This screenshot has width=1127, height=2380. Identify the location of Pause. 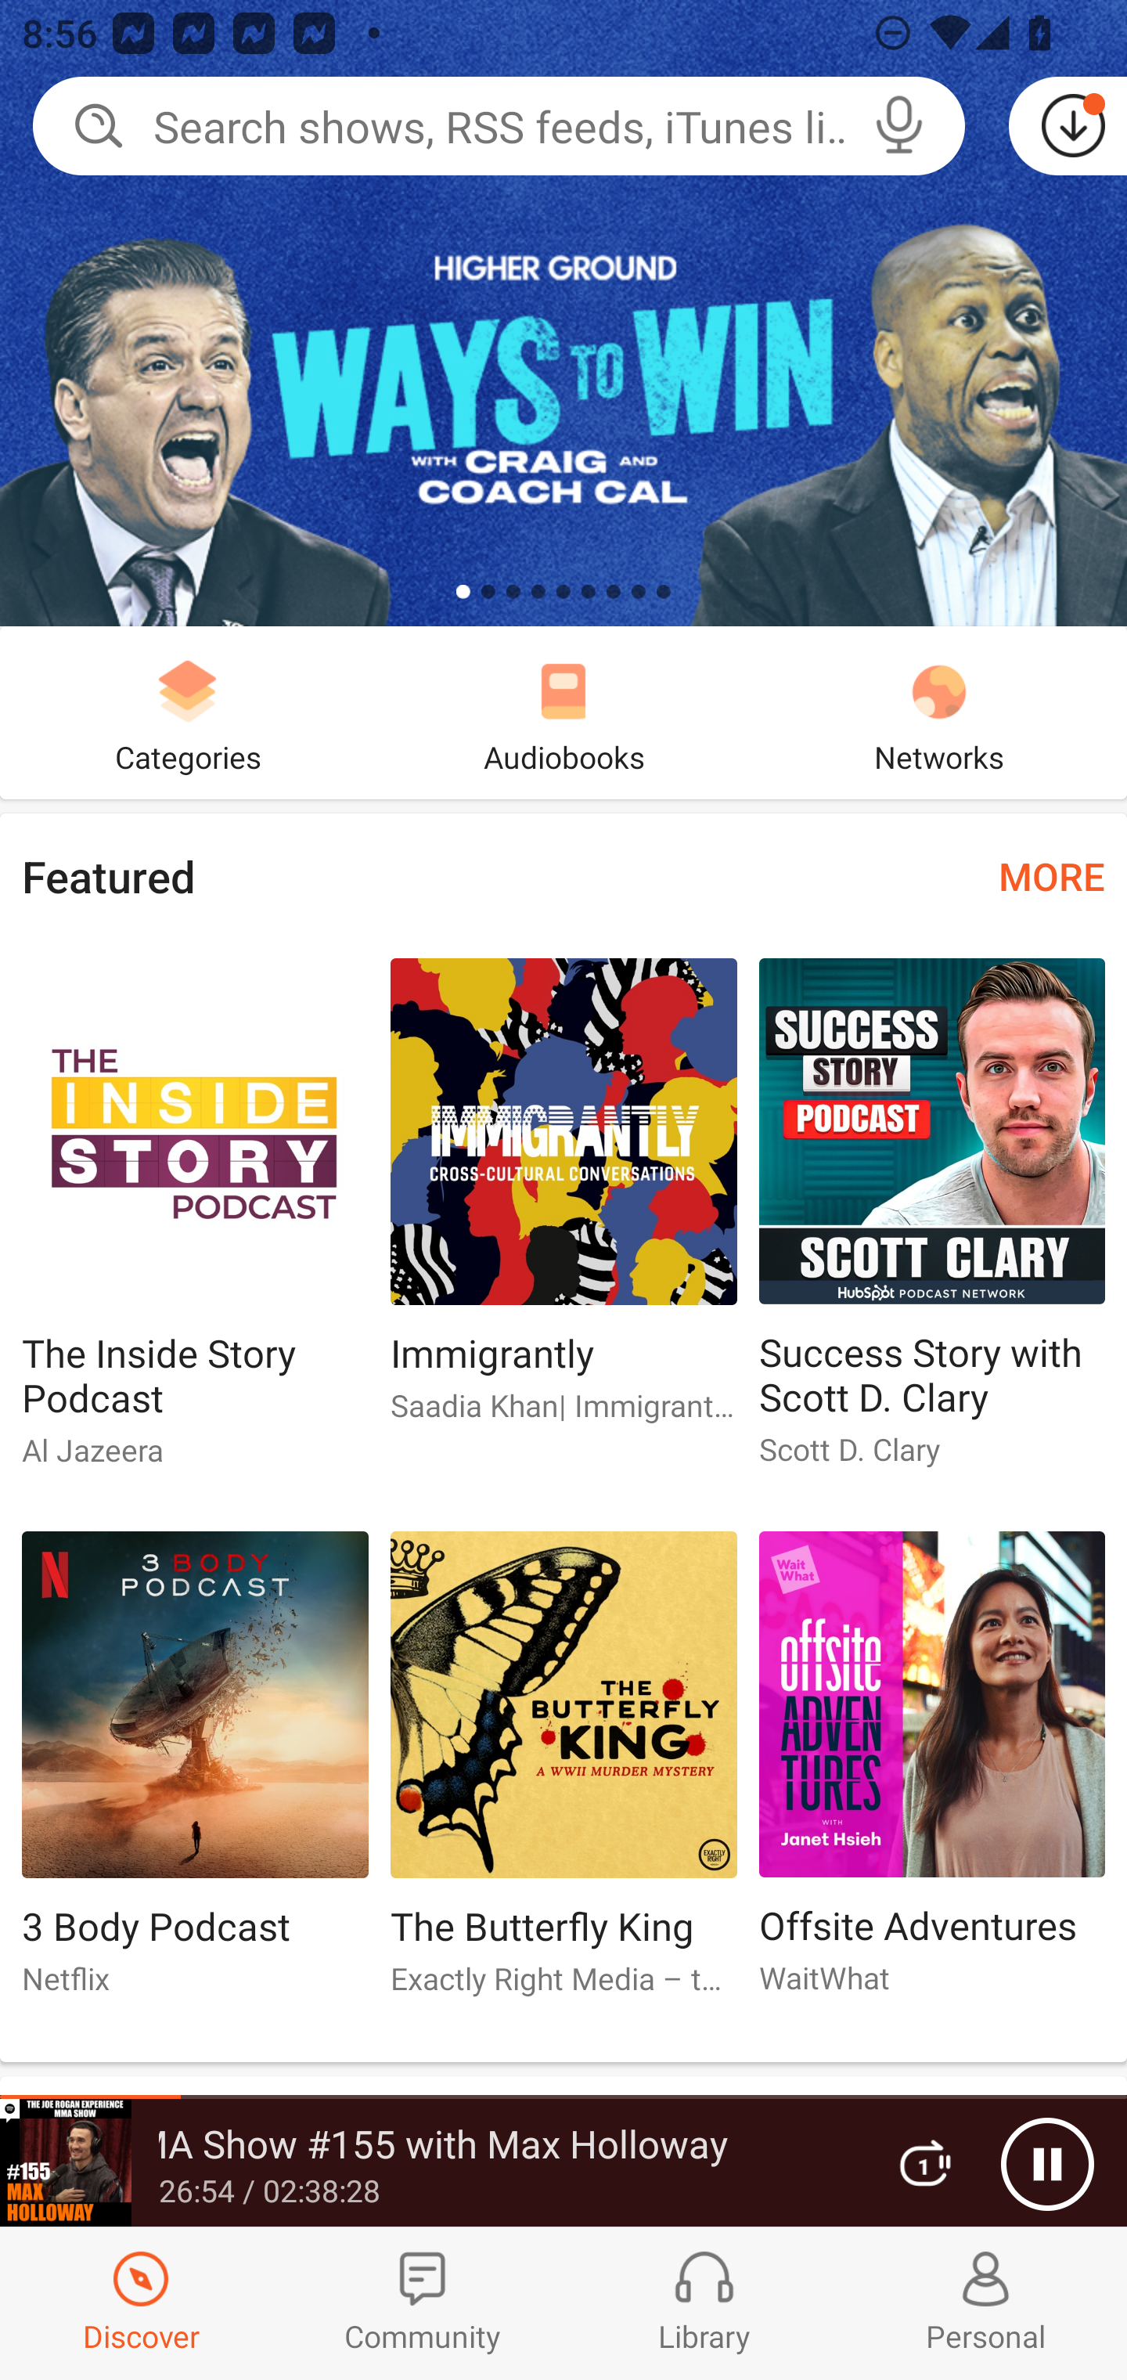
(1047, 2164).